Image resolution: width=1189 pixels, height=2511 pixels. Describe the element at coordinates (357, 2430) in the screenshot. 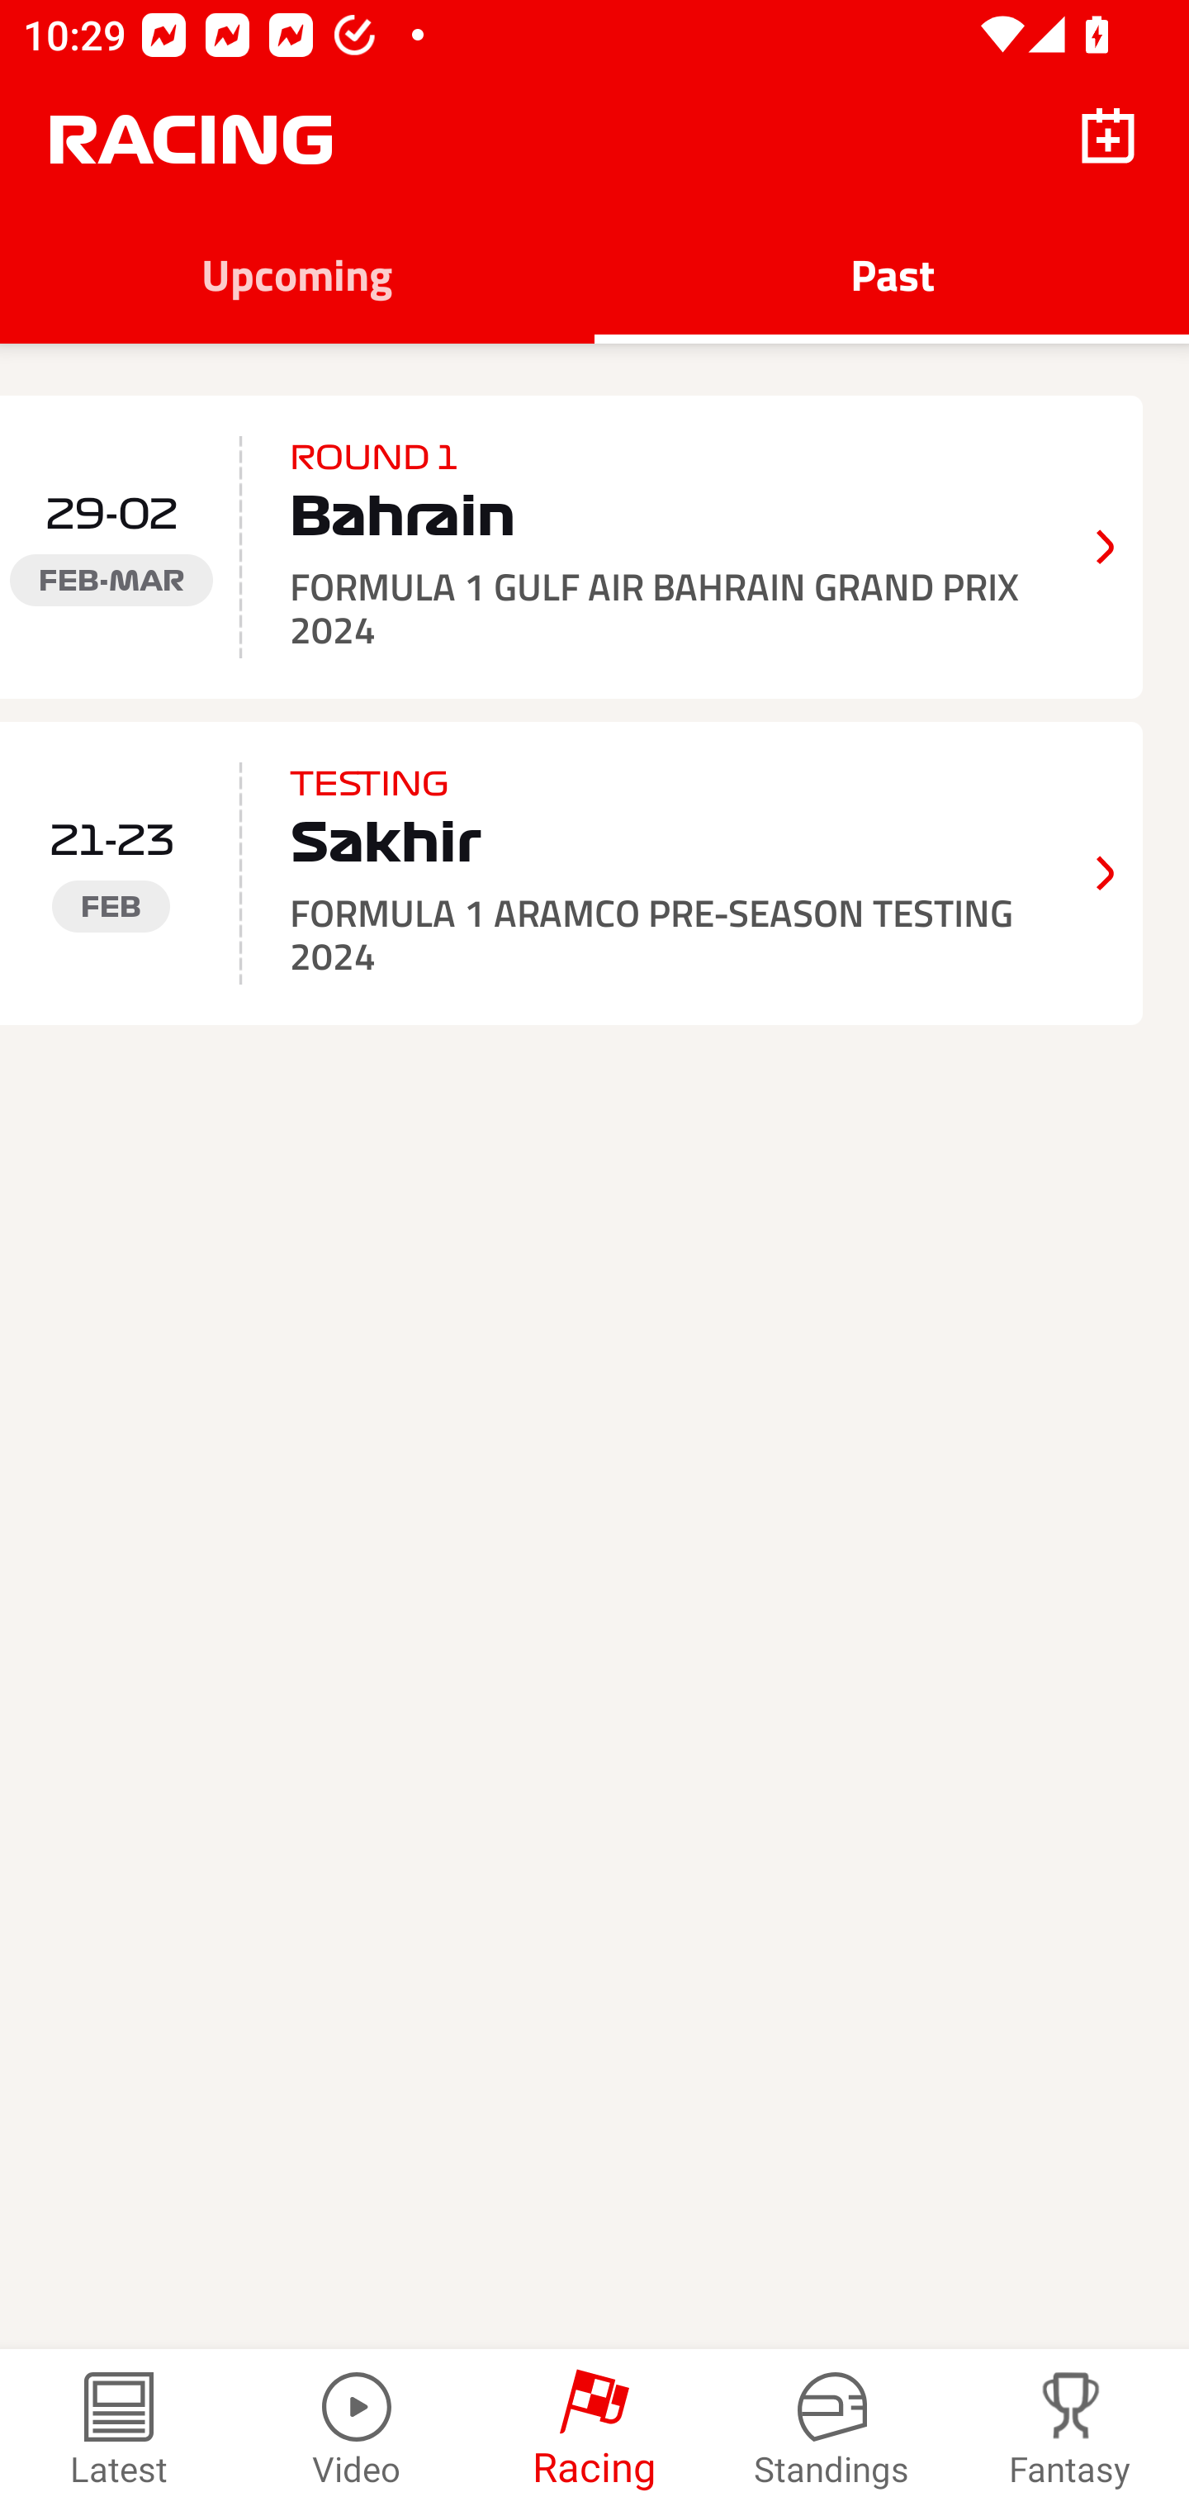

I see `Video` at that location.